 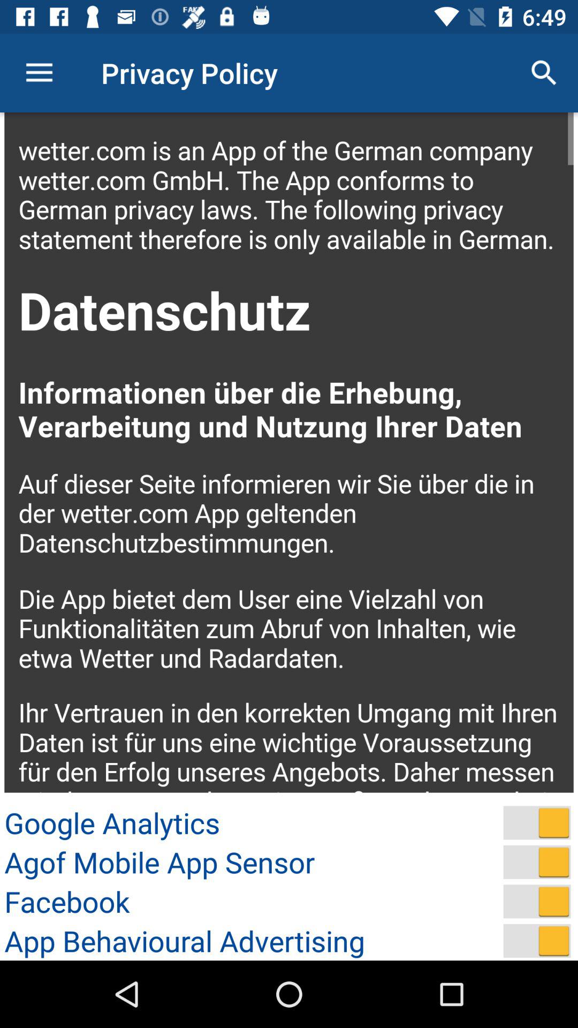 What do you see at coordinates (537, 822) in the screenshot?
I see `click the switch button next to google analytics` at bounding box center [537, 822].